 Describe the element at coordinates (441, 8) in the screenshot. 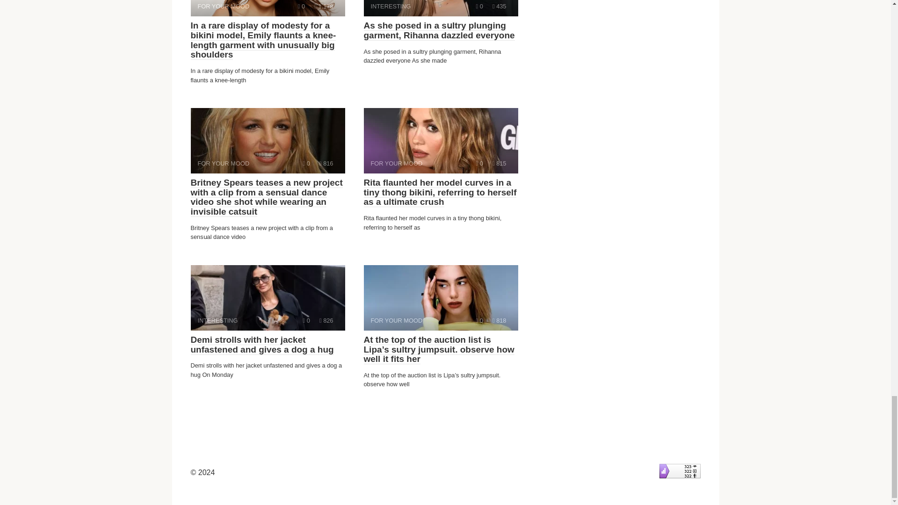

I see `Comments` at that location.